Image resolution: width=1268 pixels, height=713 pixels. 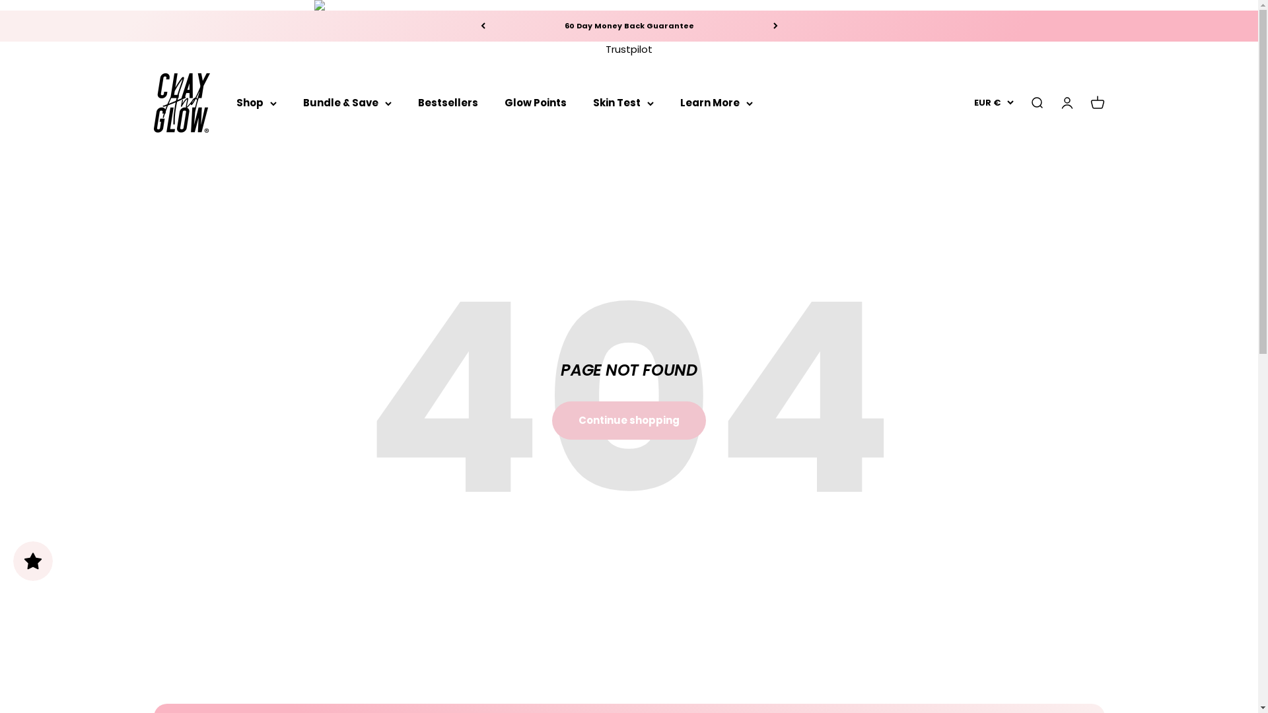 What do you see at coordinates (536, 103) in the screenshot?
I see `Glow Points` at bounding box center [536, 103].